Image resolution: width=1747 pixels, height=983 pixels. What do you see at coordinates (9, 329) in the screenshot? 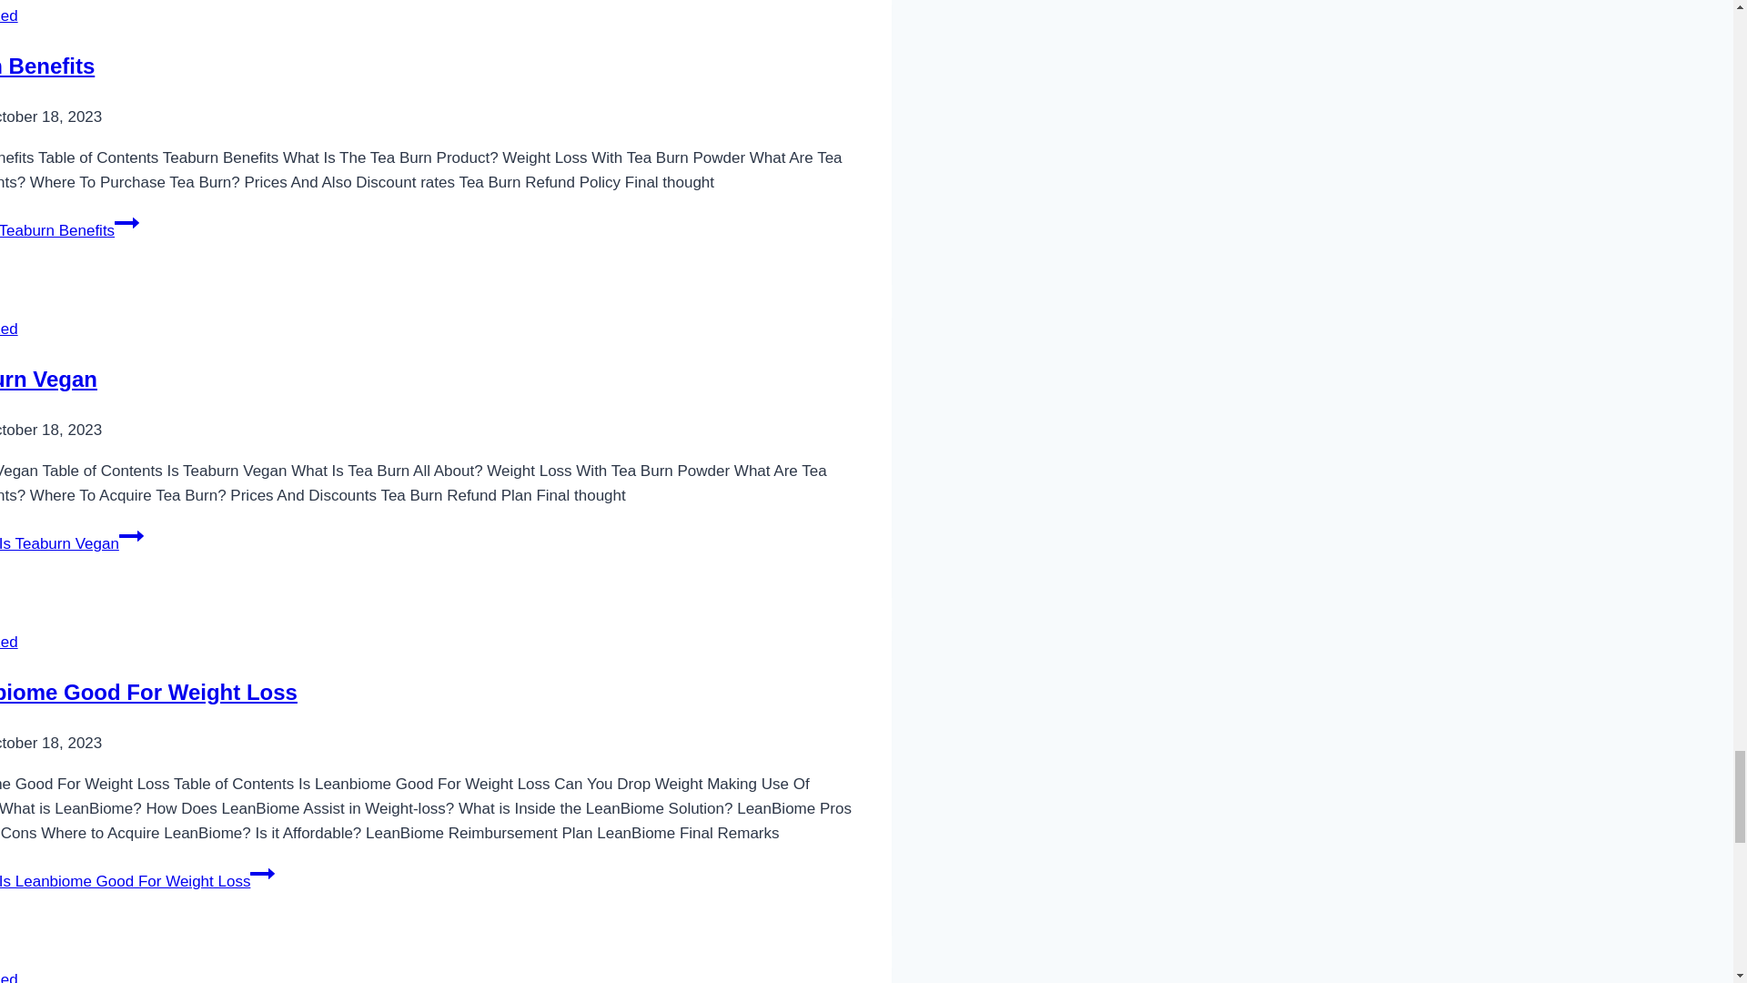
I see `Uncategorized` at bounding box center [9, 329].